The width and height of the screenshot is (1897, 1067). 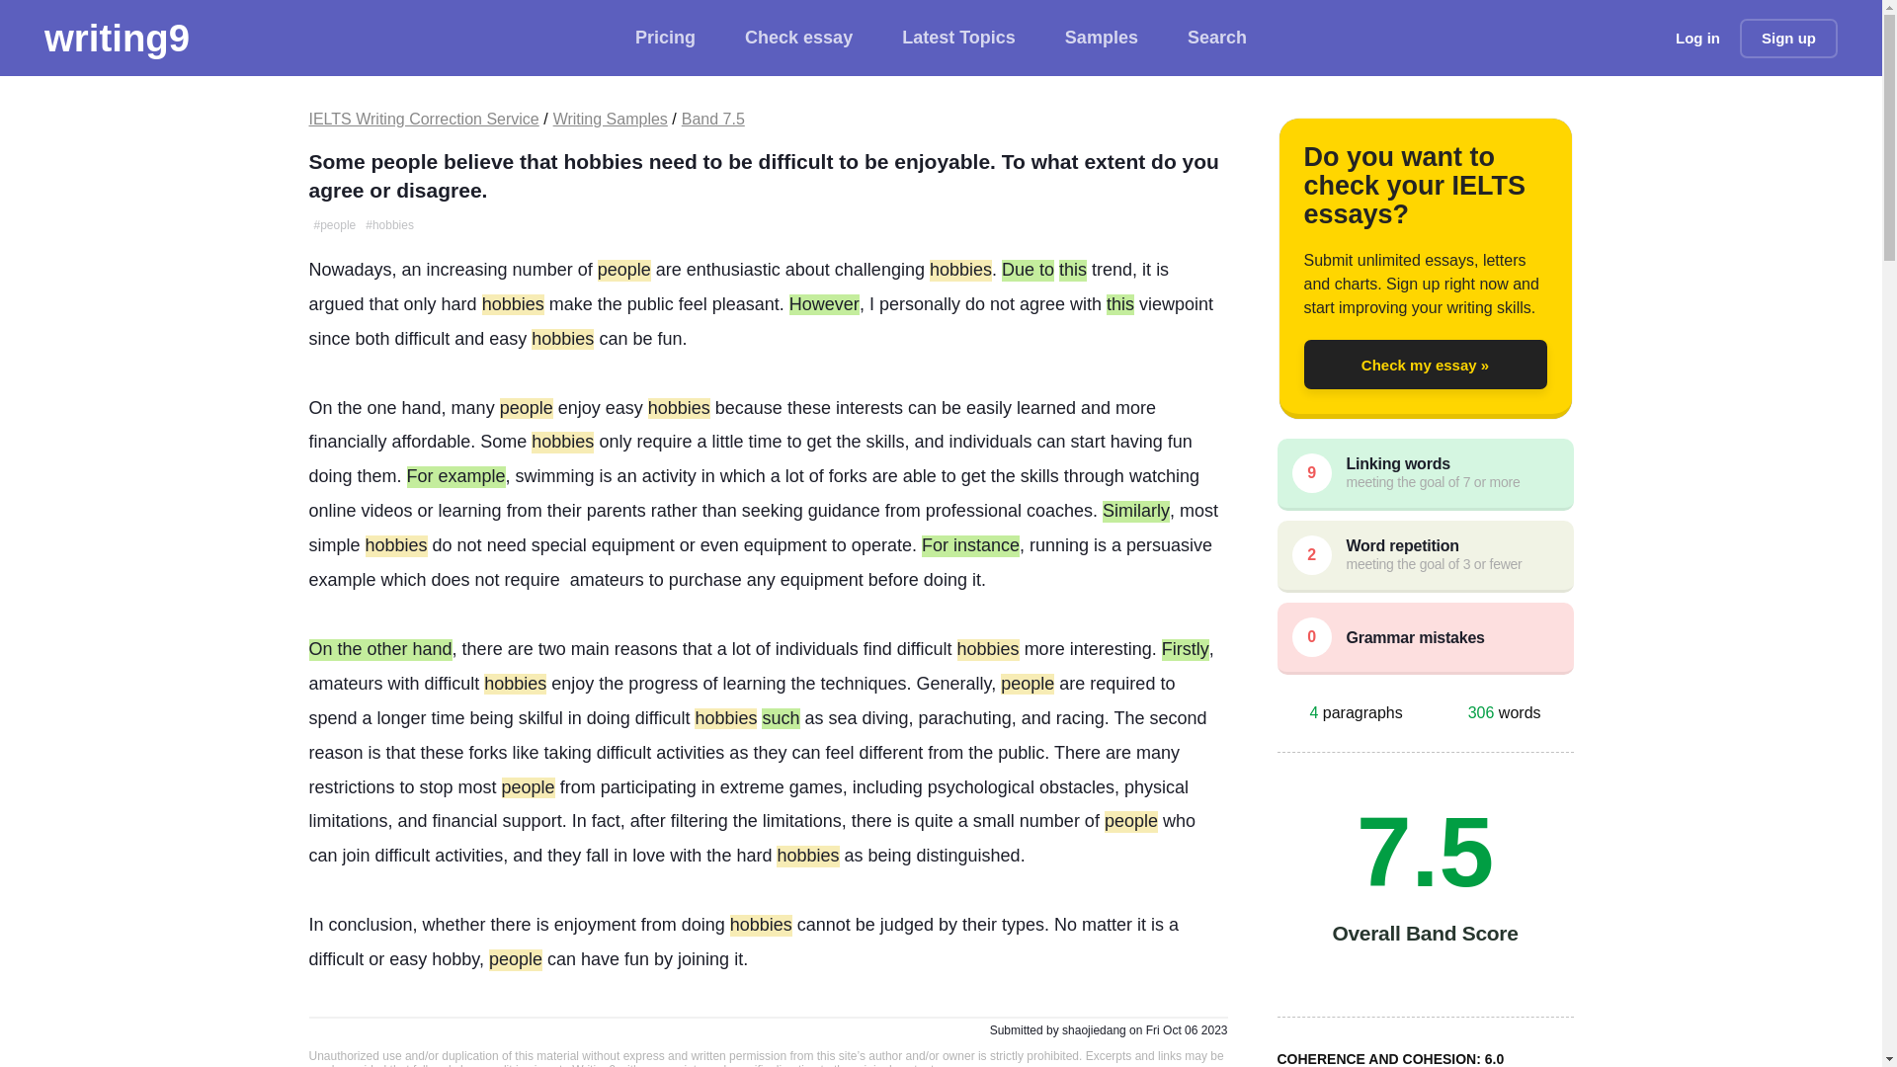 What do you see at coordinates (713, 119) in the screenshot?
I see `Band 7.5` at bounding box center [713, 119].